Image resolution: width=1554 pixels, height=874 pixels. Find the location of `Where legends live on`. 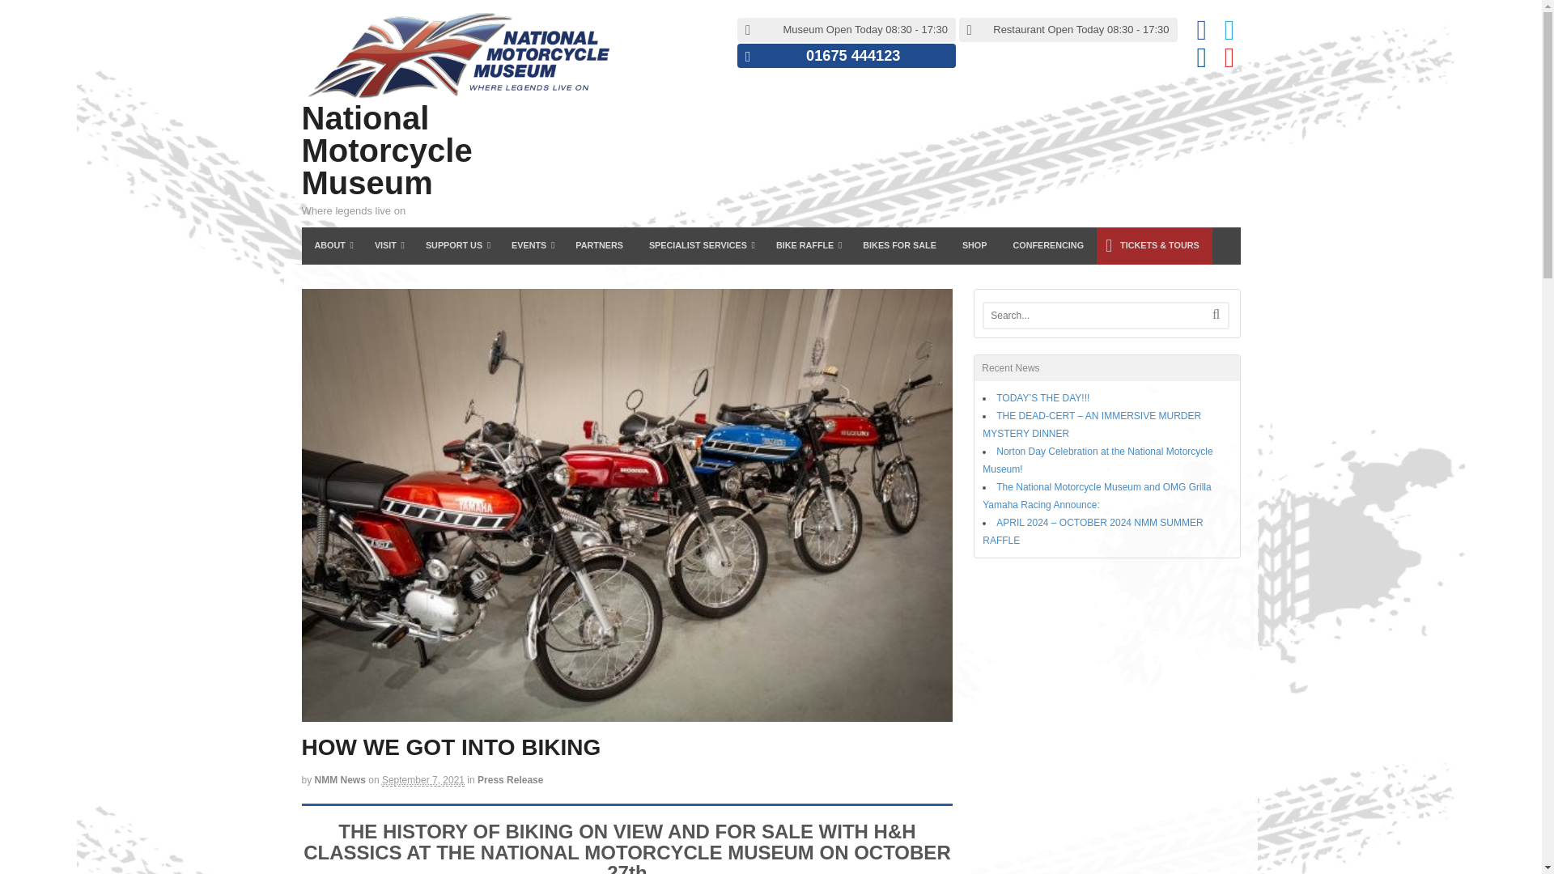

Where legends live on is located at coordinates (455, 94).